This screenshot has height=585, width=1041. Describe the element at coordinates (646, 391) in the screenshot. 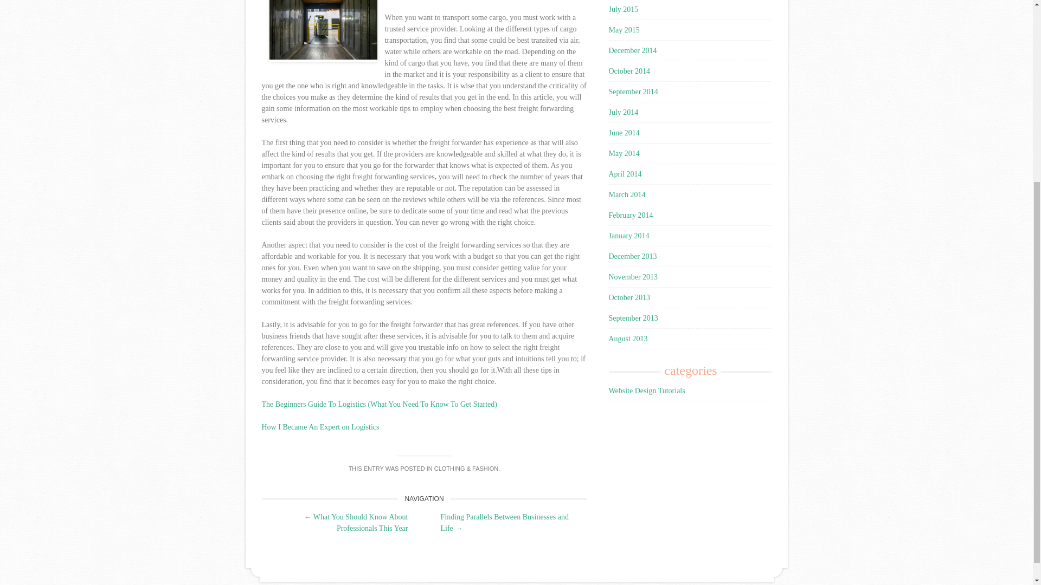

I see `View all posts filed under Website Design Tutorials` at that location.